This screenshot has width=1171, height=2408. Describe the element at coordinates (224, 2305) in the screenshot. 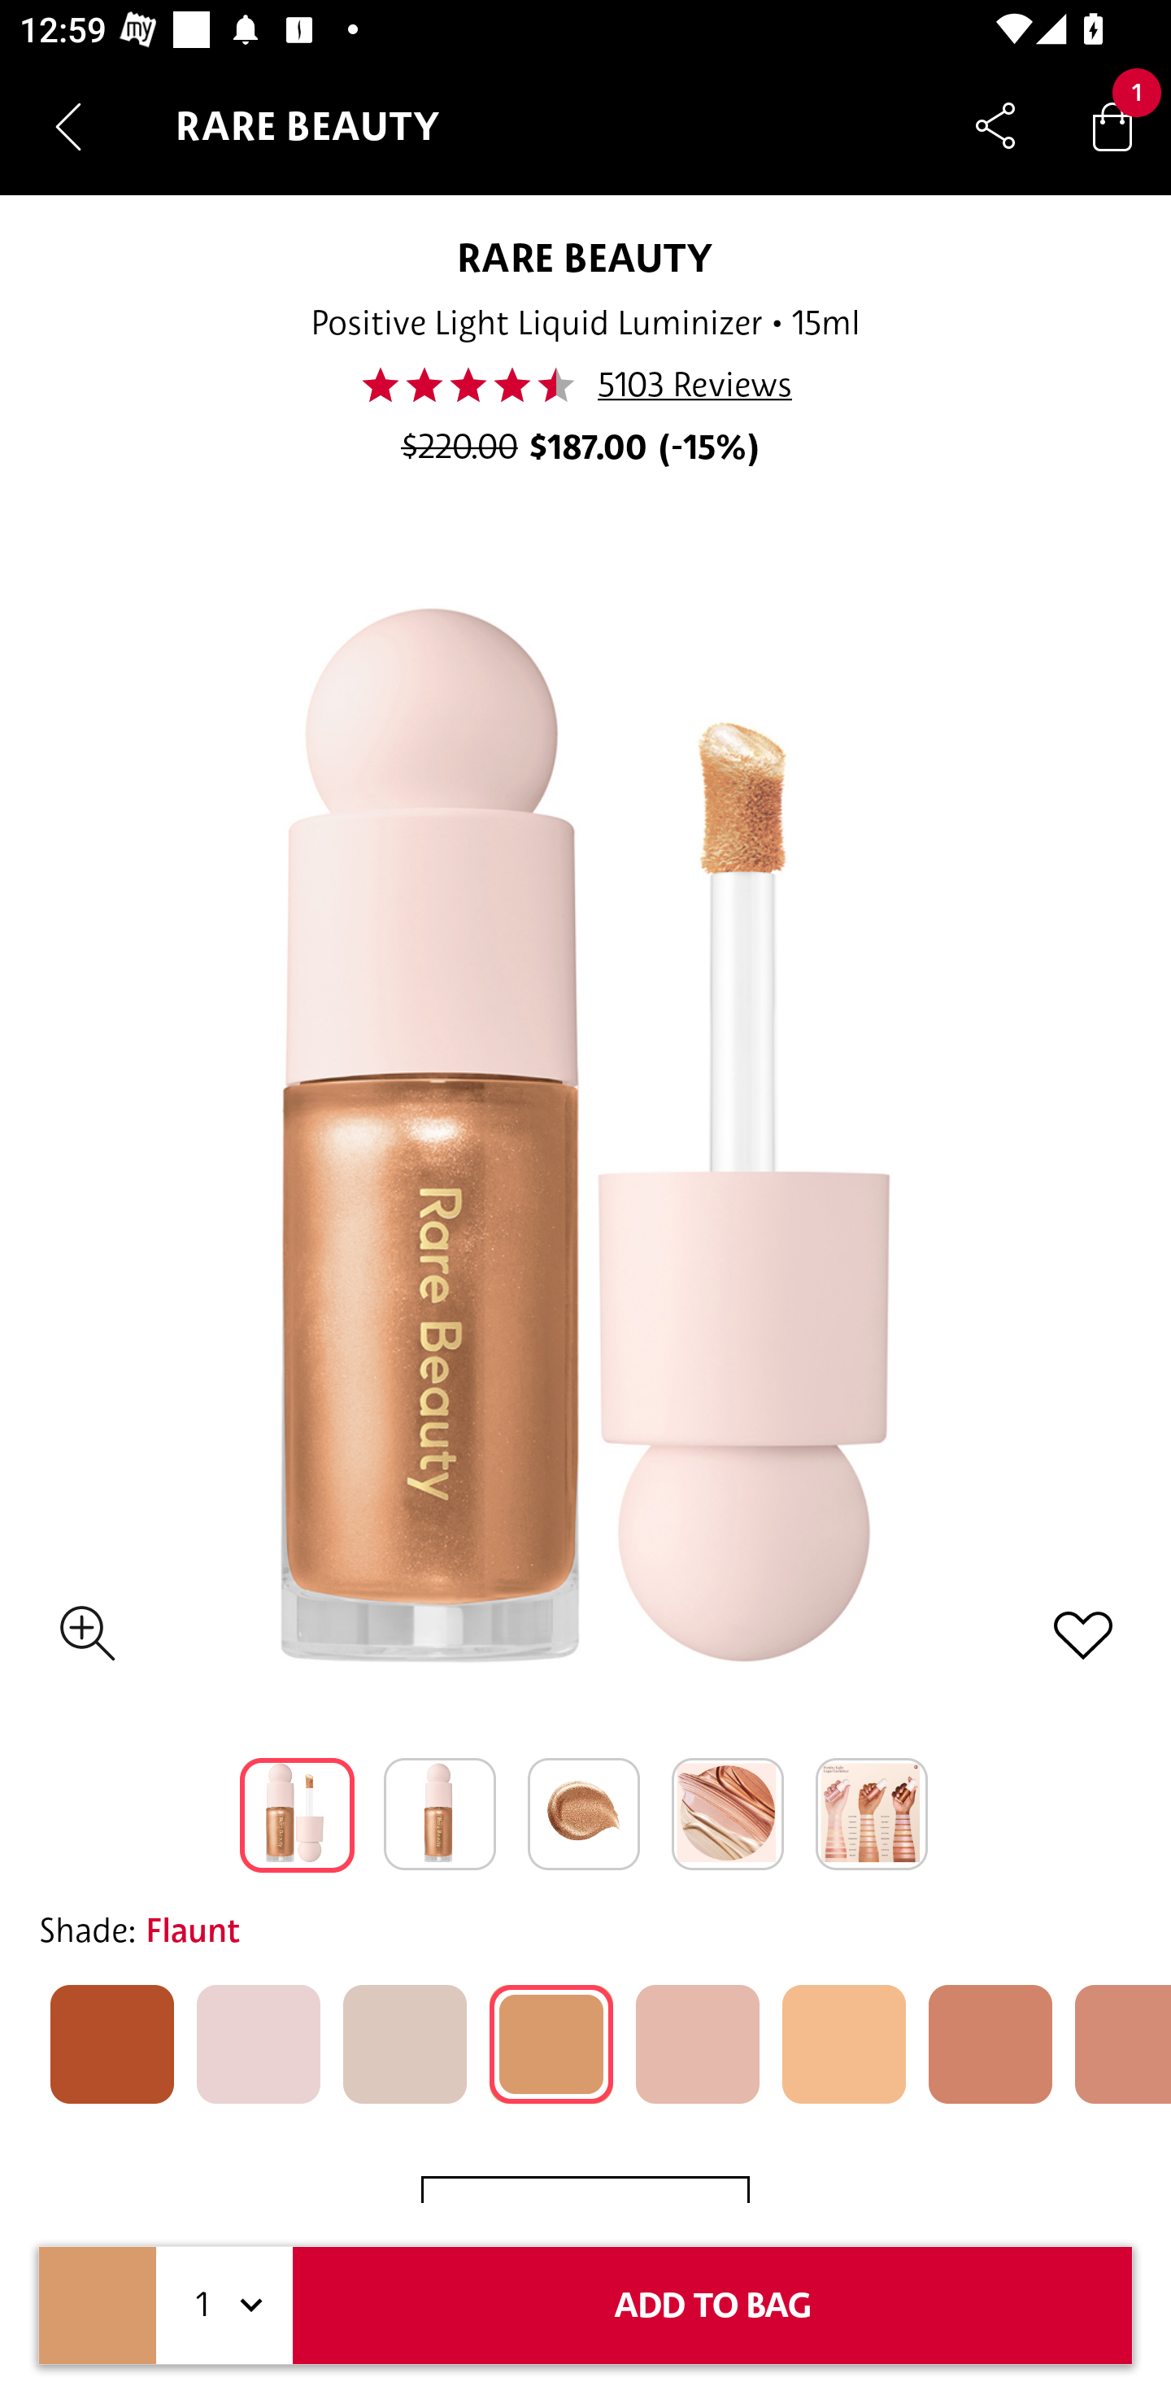

I see `1` at that location.